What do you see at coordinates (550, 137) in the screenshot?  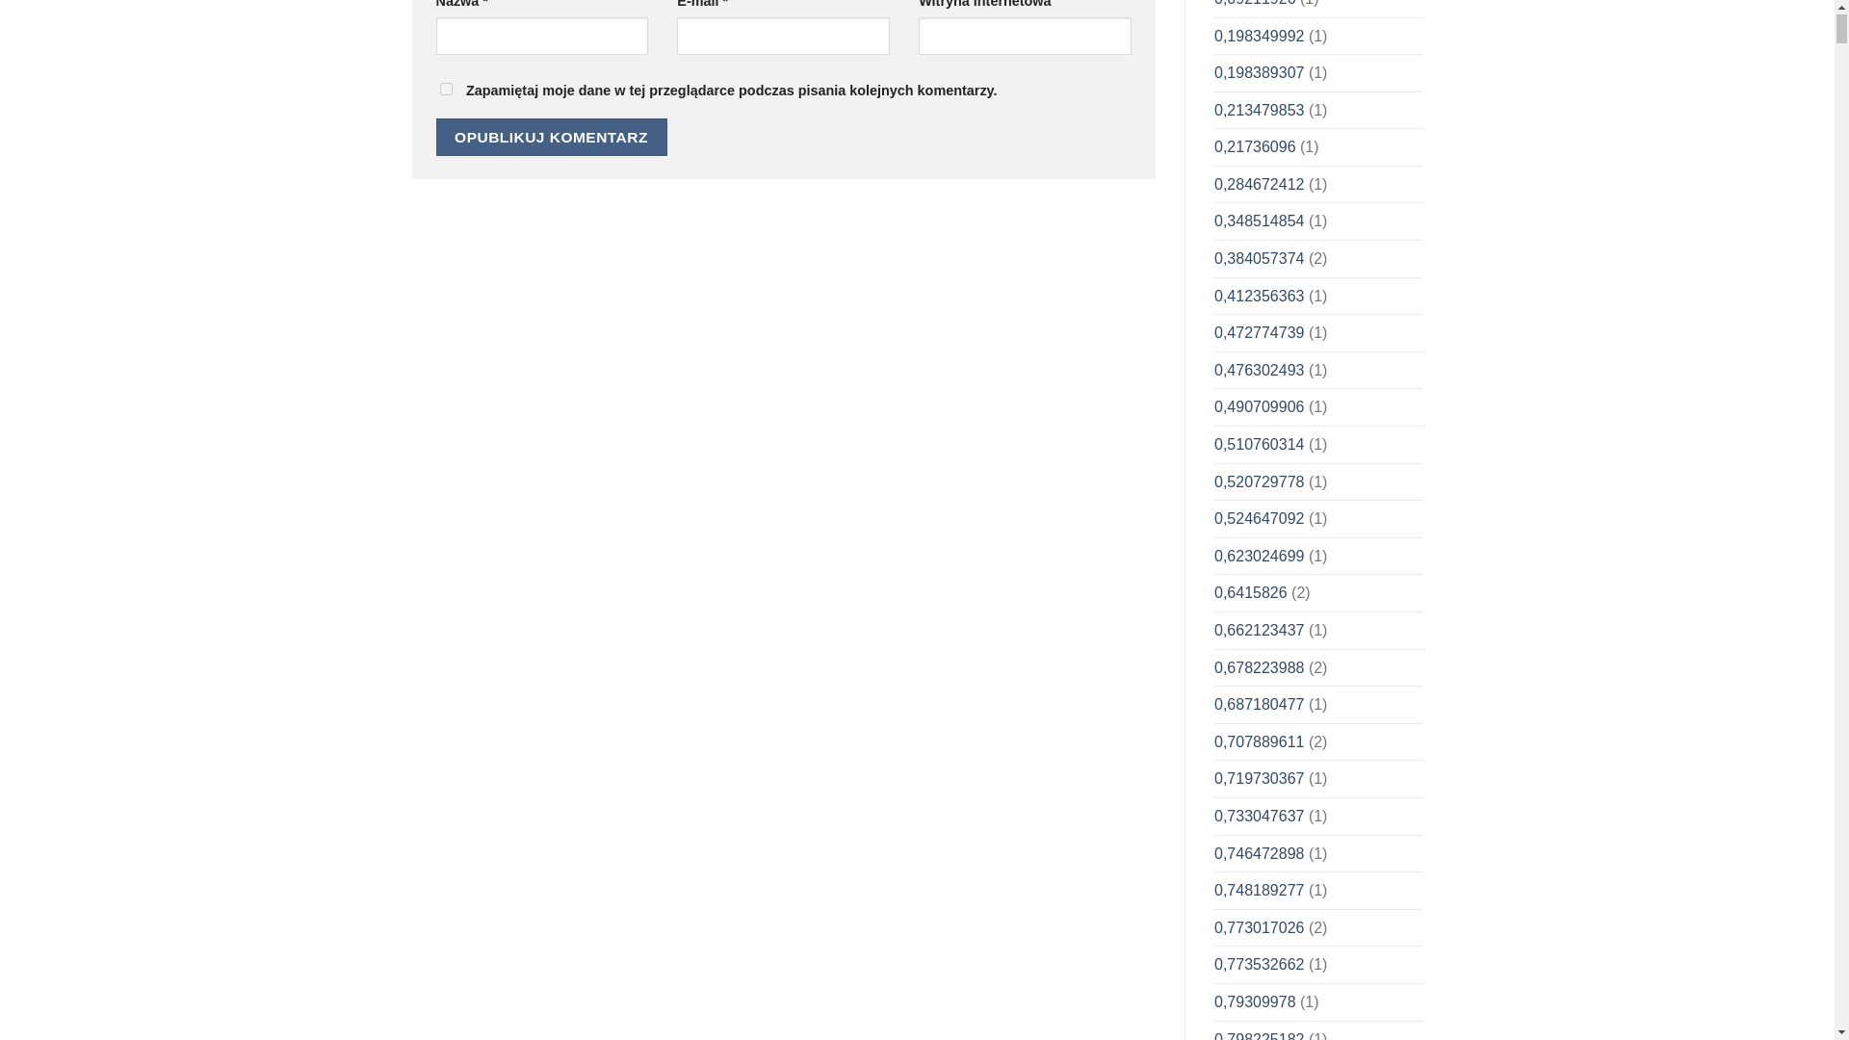 I see `Opublikuj komentarz` at bounding box center [550, 137].